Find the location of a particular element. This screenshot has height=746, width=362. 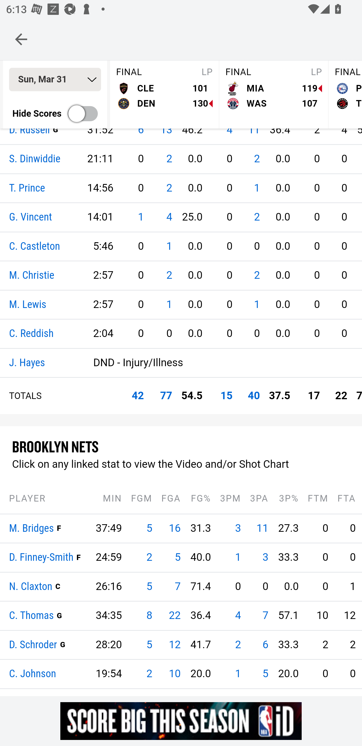

C. Castleton C .  Castleton is located at coordinates (35, 246).